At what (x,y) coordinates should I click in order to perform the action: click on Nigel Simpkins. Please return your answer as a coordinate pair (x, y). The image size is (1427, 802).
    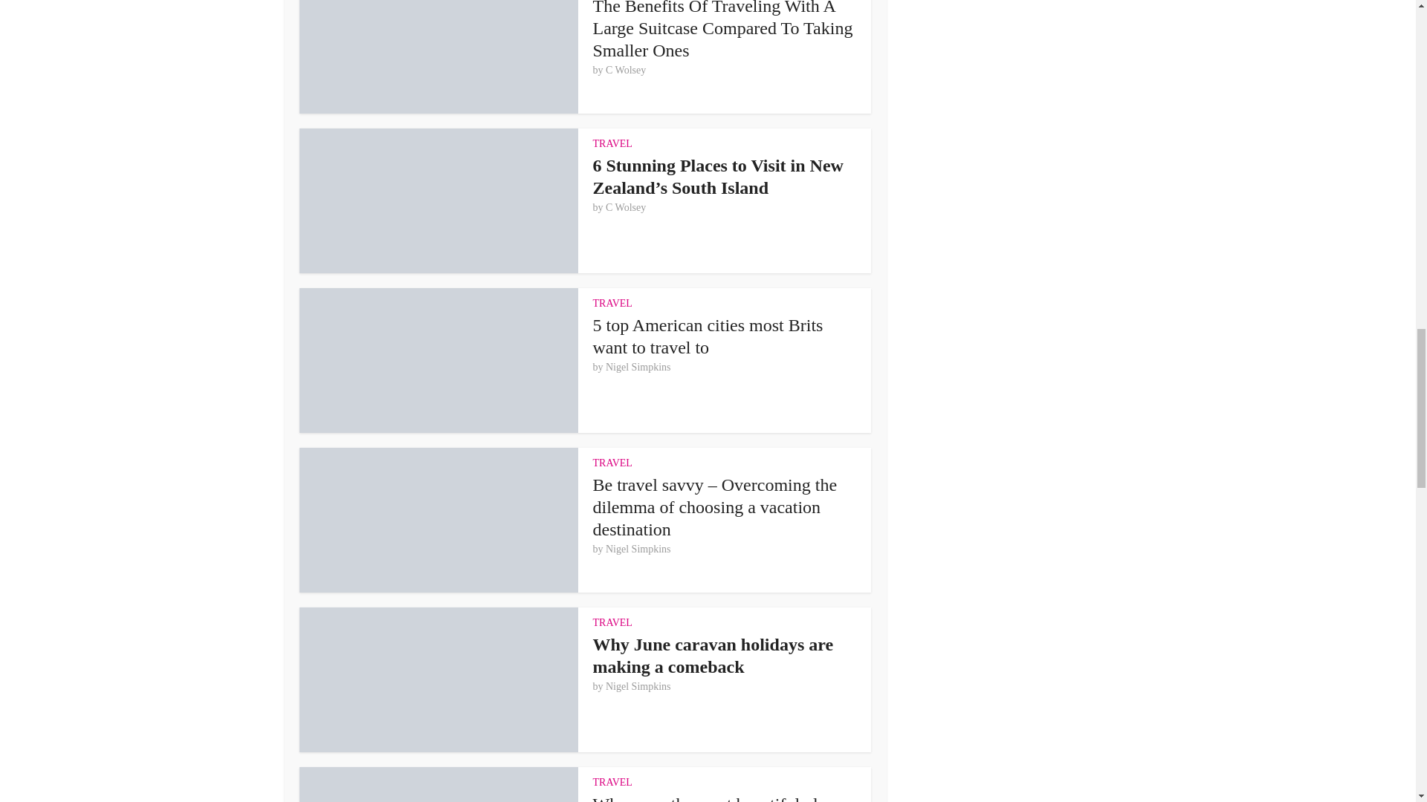
    Looking at the image, I should click on (638, 368).